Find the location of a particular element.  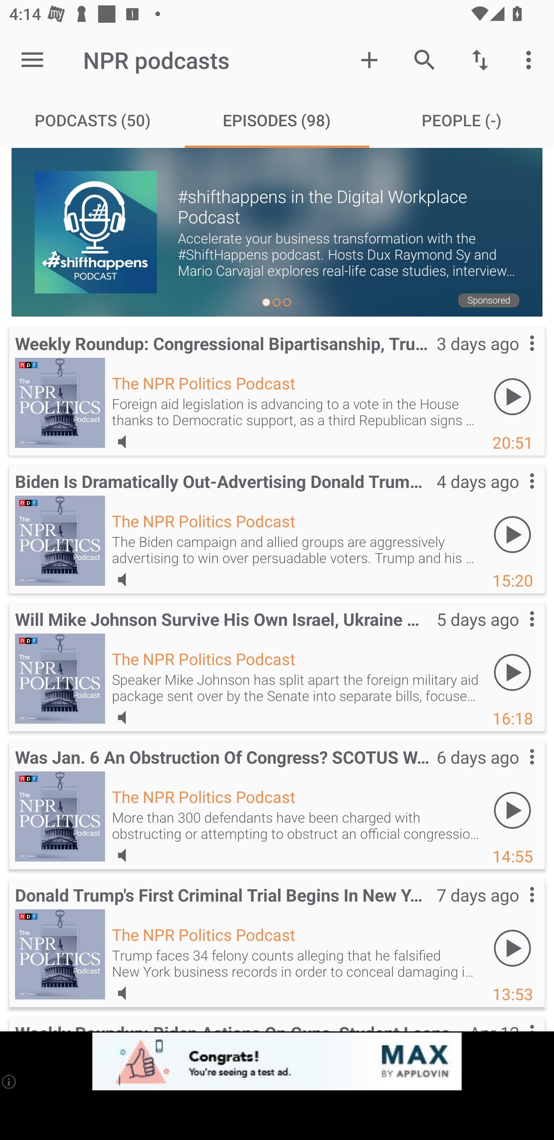

Podcasts (50) PODCASTS (50) is located at coordinates (92, 120).